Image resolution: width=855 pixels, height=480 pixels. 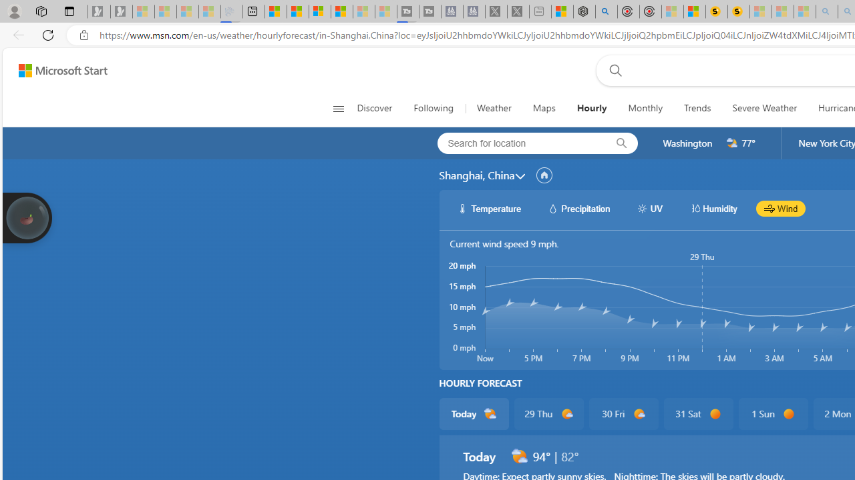 I want to click on Hourly, so click(x=591, y=108).